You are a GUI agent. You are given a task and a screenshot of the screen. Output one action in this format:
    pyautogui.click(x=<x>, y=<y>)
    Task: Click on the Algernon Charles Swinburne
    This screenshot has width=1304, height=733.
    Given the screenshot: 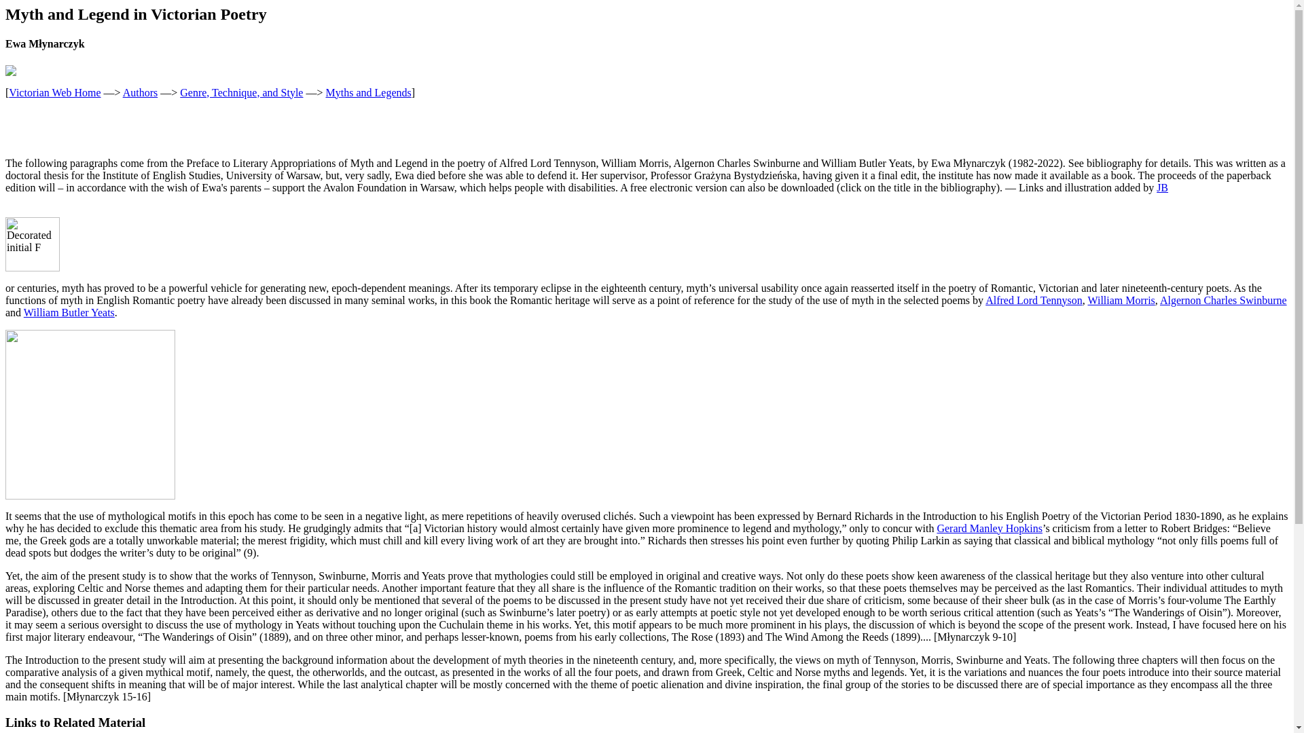 What is the action you would take?
    pyautogui.click(x=1224, y=300)
    